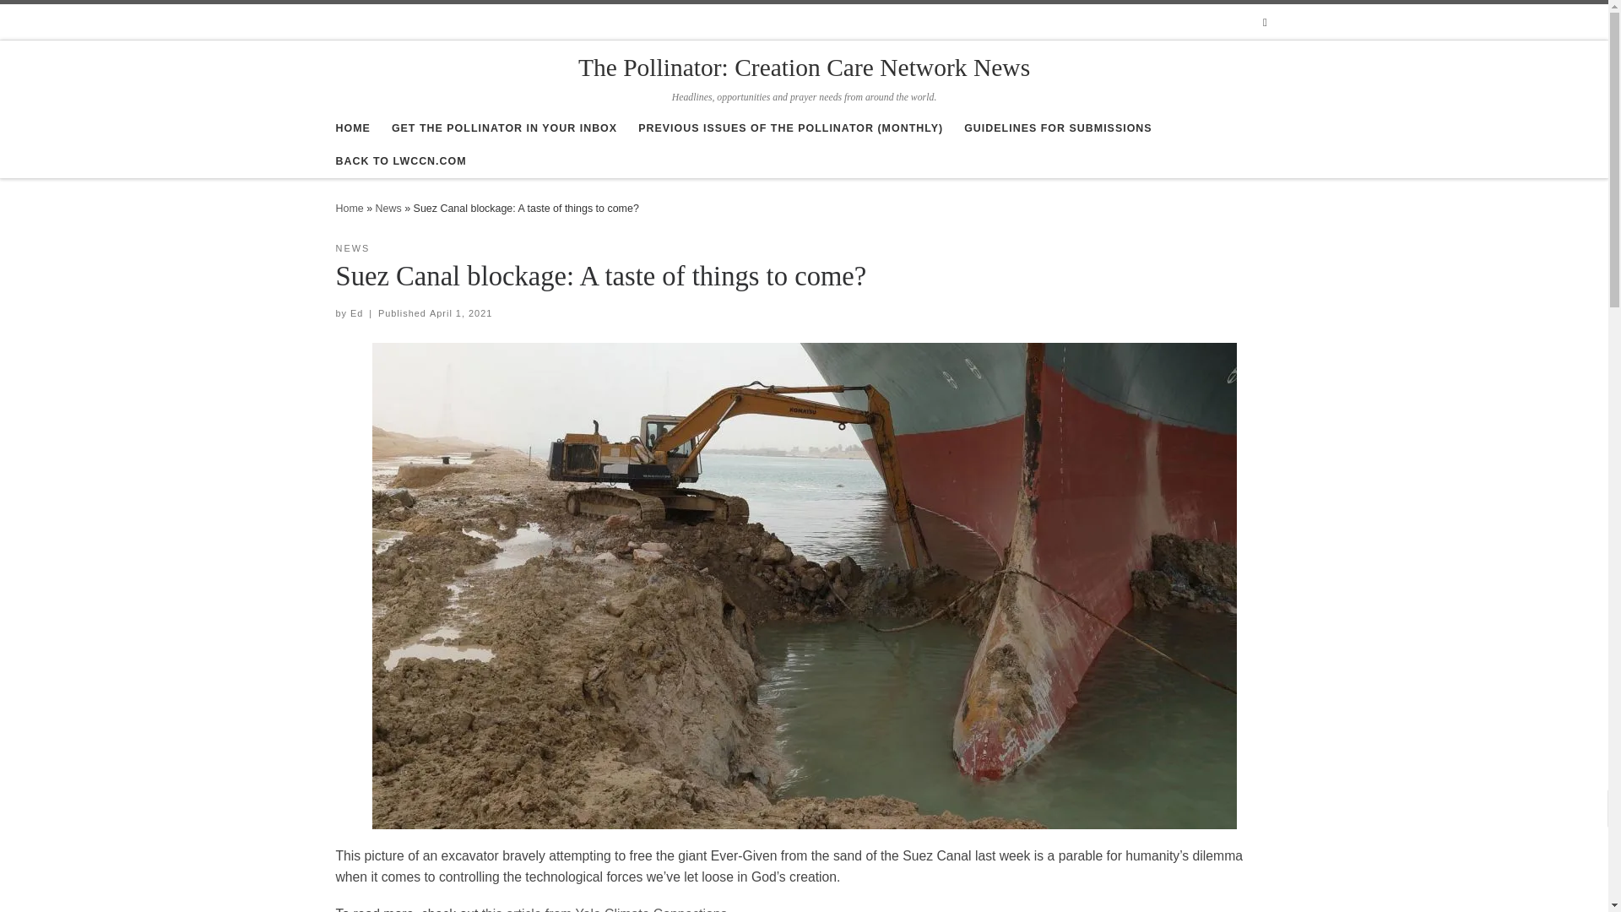 This screenshot has height=912, width=1621. What do you see at coordinates (604, 909) in the screenshot?
I see `this article from Yale Climate Connections` at bounding box center [604, 909].